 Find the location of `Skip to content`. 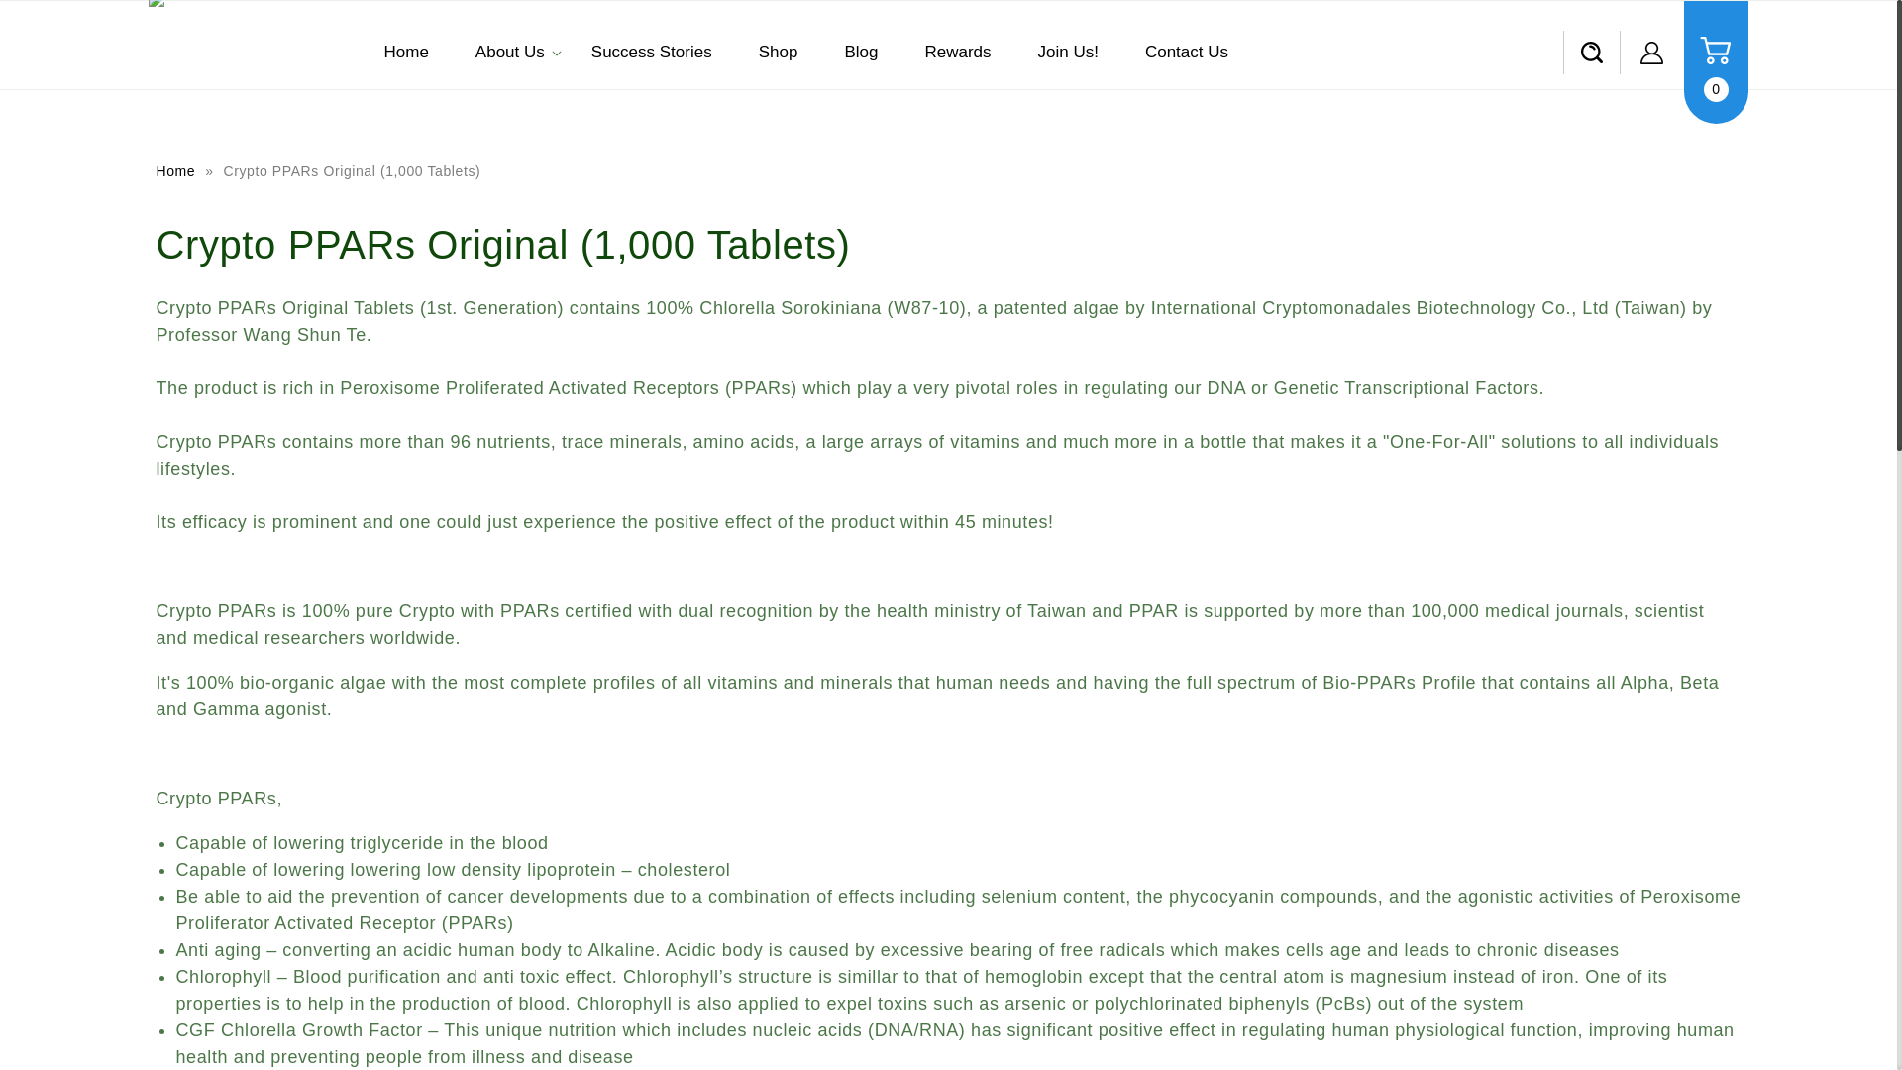

Skip to content is located at coordinates (59, 23).